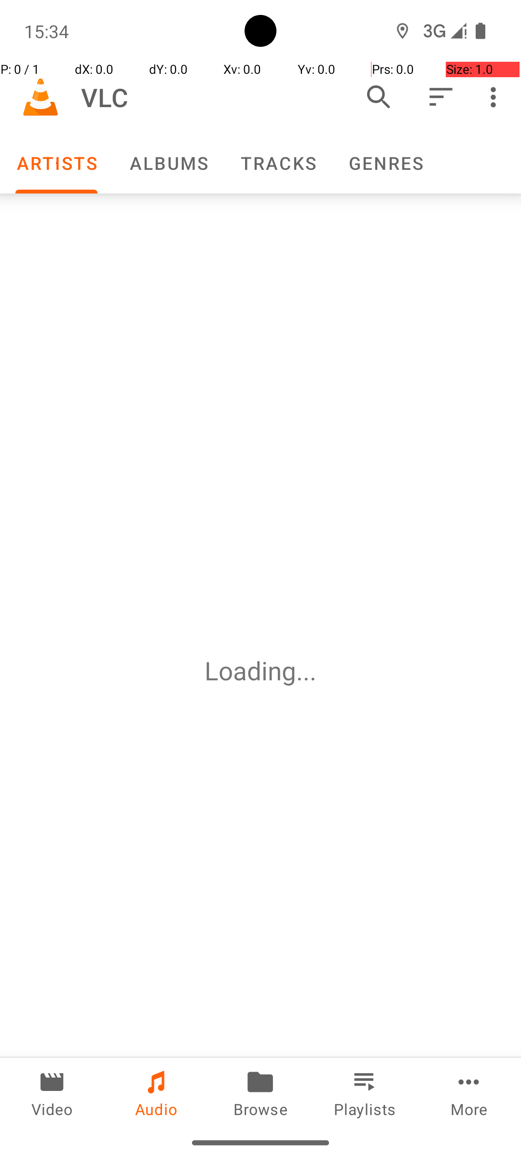 The image size is (521, 1158). I want to click on ARTISTS, so click(56, 163).